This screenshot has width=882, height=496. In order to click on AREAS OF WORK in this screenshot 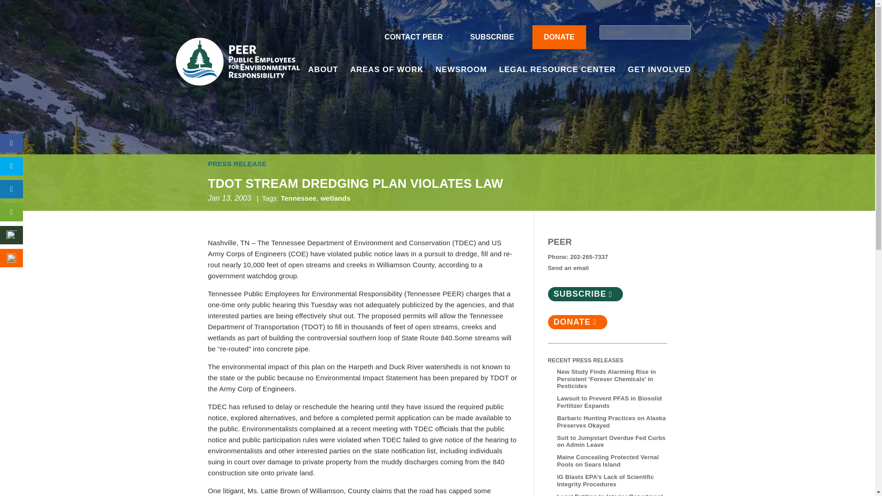, I will do `click(387, 82)`.